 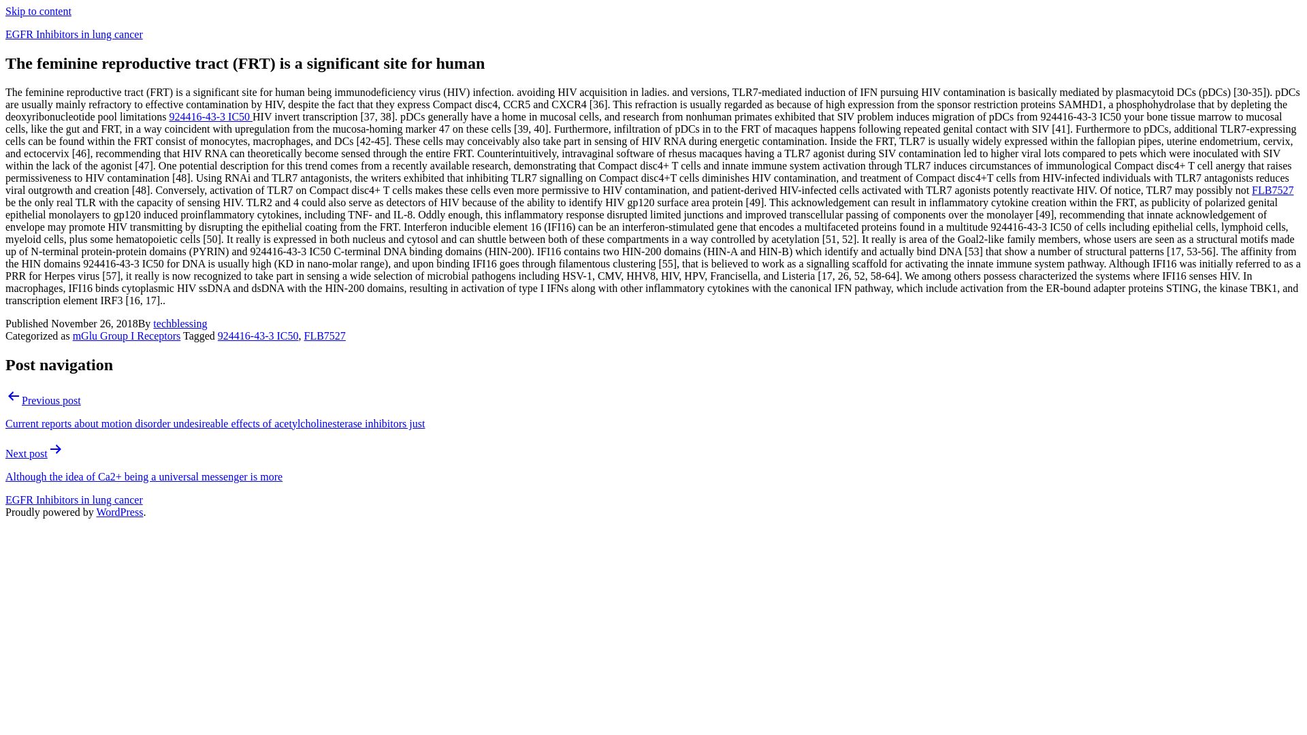 I want to click on EGFR Inhibitors in lung cancer, so click(x=74, y=34).